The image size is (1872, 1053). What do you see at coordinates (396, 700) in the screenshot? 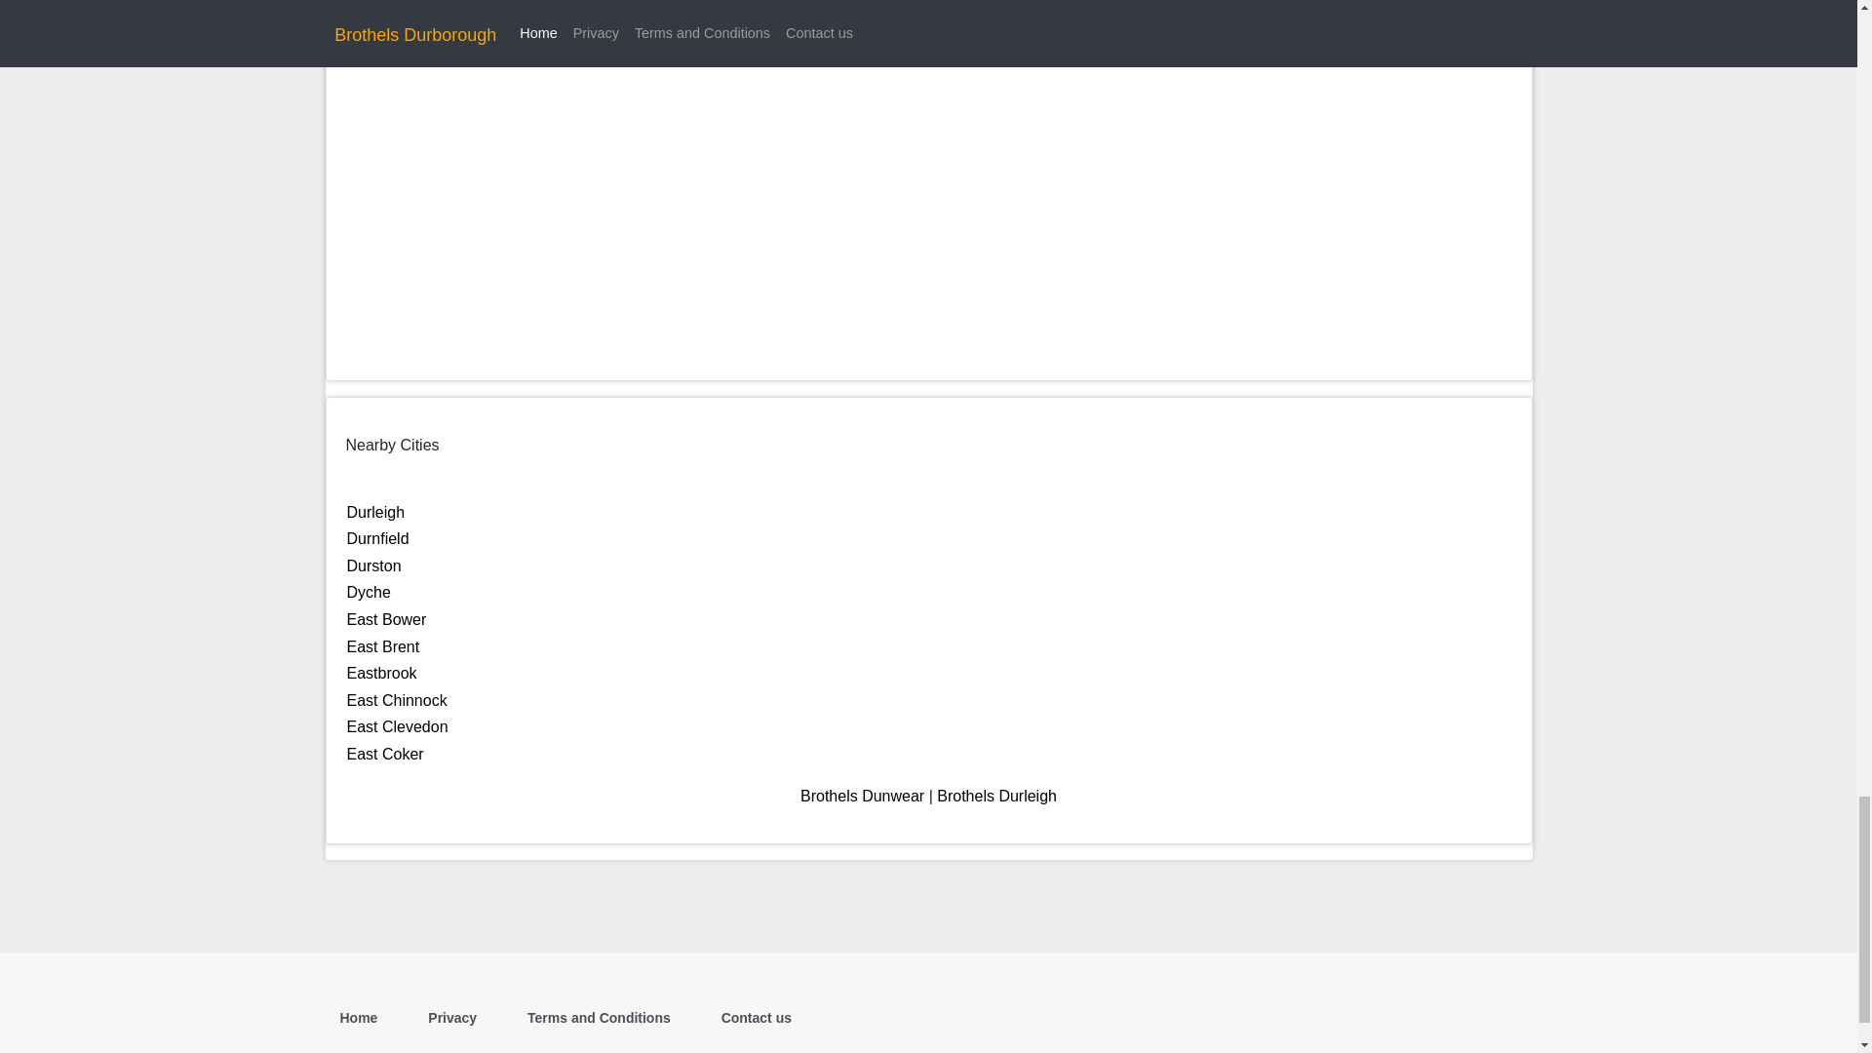
I see `East Chinnock` at bounding box center [396, 700].